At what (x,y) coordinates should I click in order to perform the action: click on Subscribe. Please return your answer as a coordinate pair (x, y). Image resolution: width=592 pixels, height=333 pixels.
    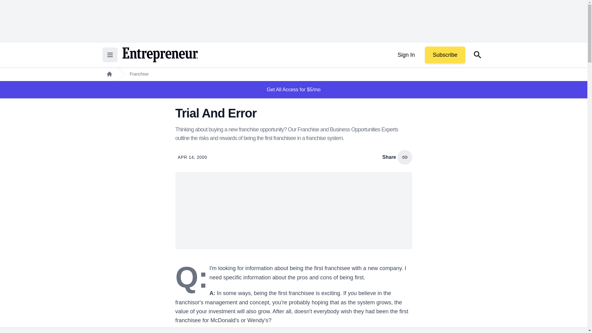
    Looking at the image, I should click on (445, 55).